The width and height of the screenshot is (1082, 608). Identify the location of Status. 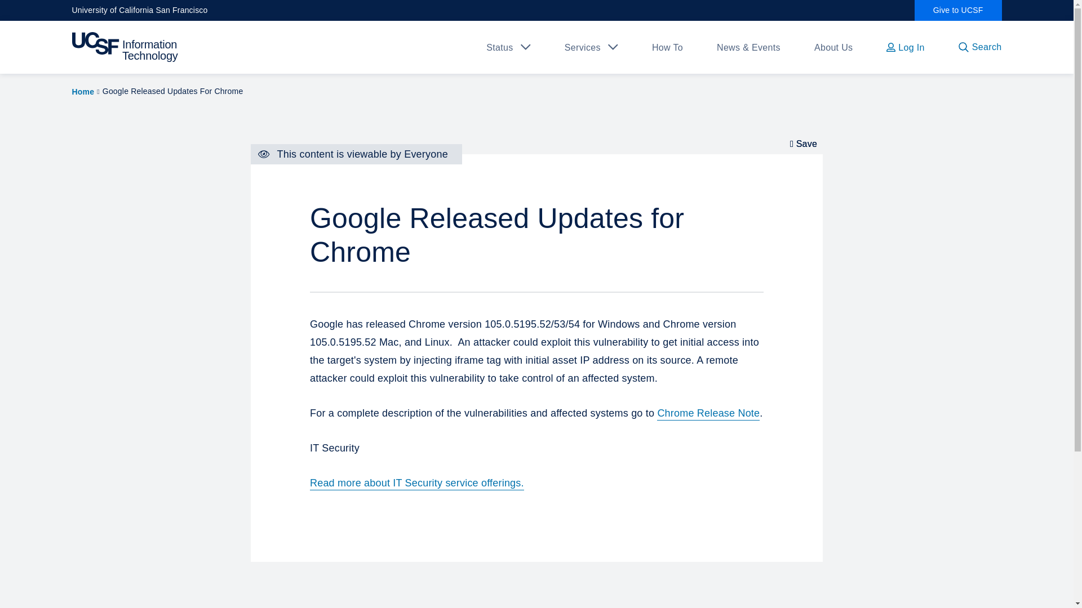
(499, 47).